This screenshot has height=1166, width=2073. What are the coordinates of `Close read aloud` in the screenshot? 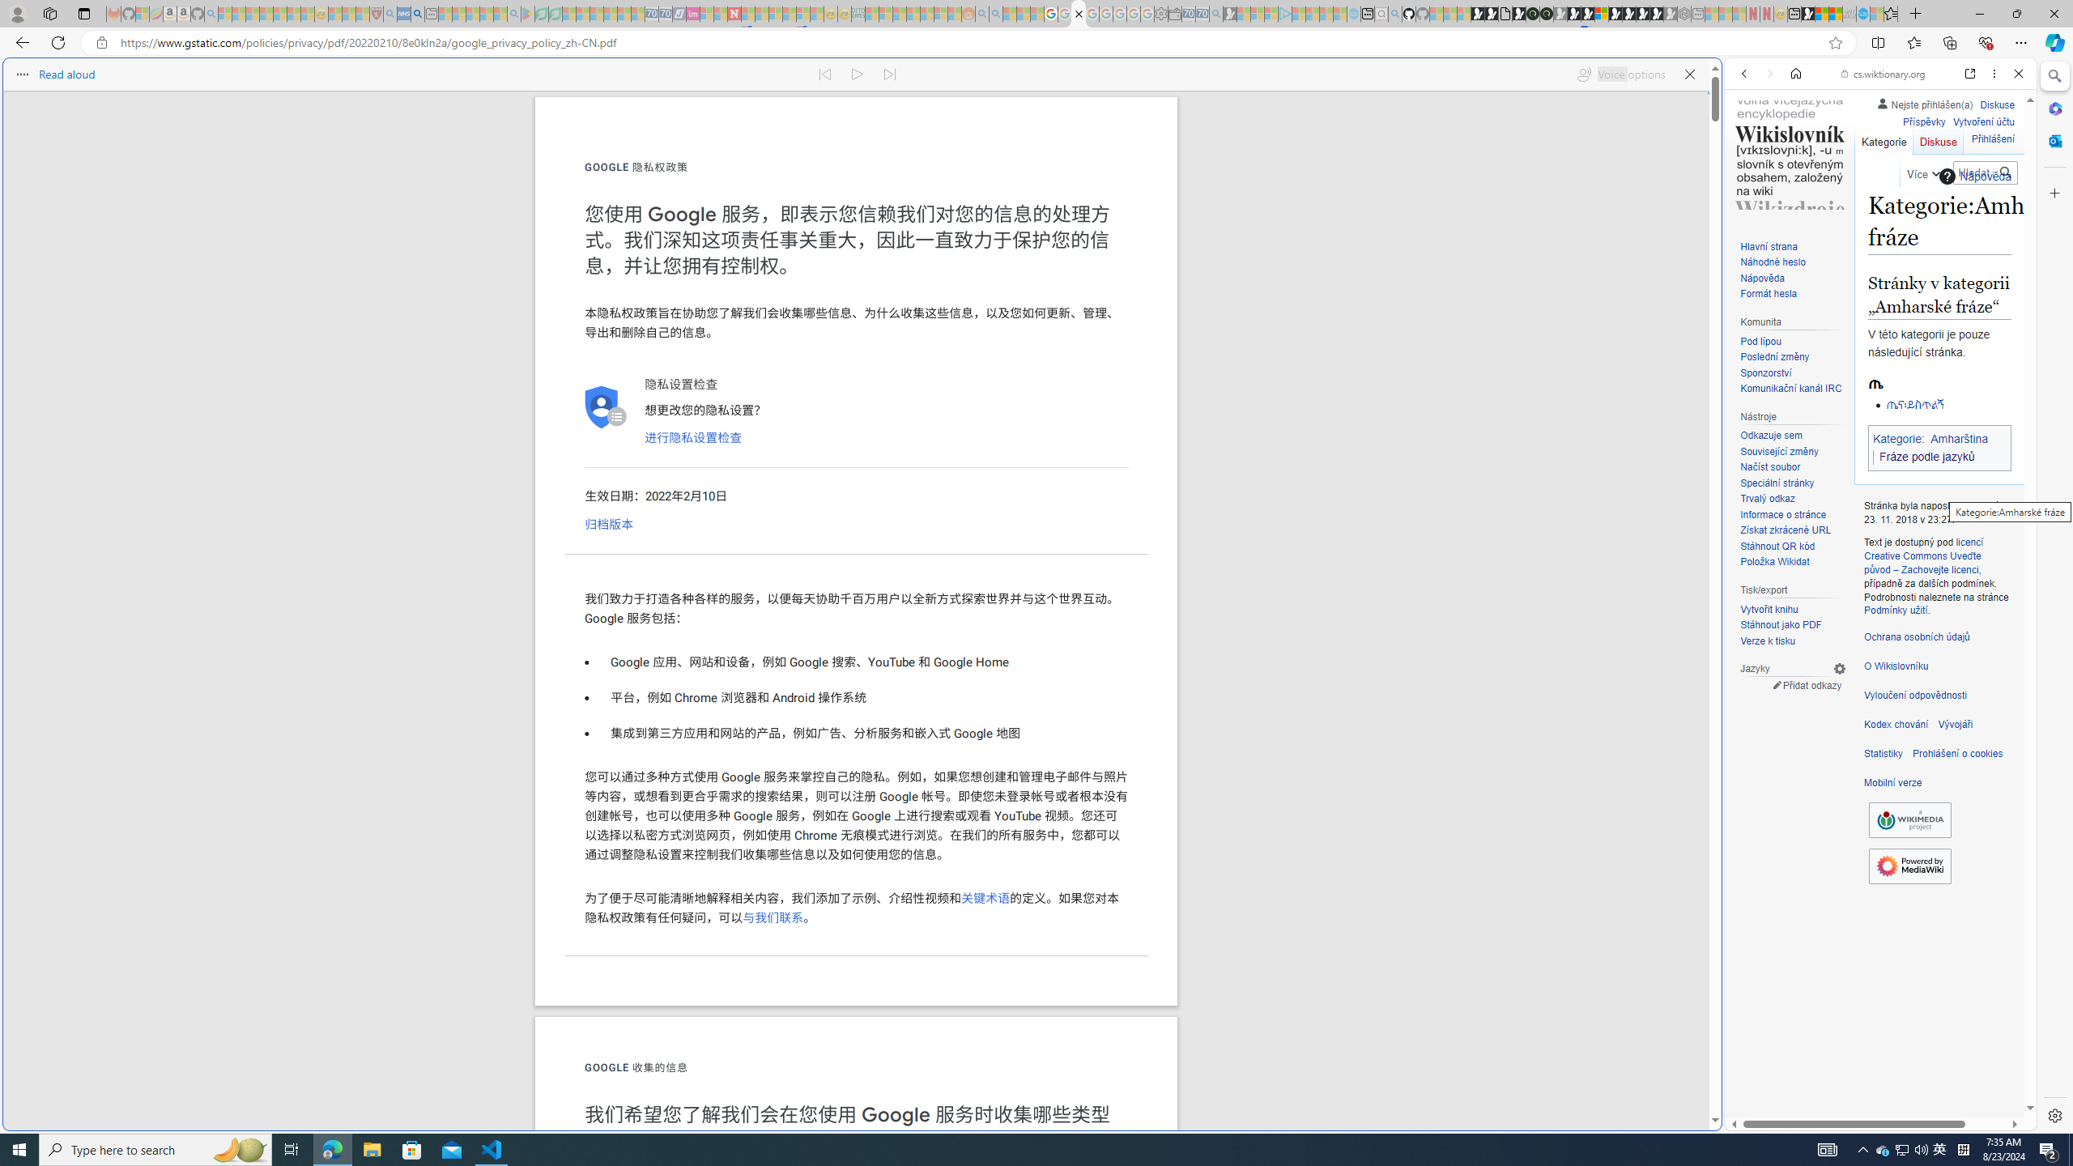 It's located at (1689, 74).